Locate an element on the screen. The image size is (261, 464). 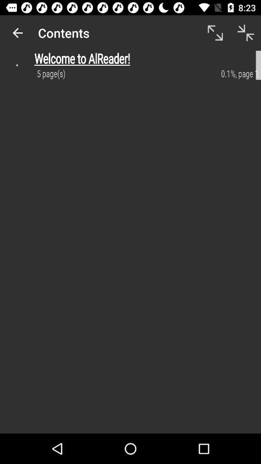
turn on item next to contents app is located at coordinates (215, 33).